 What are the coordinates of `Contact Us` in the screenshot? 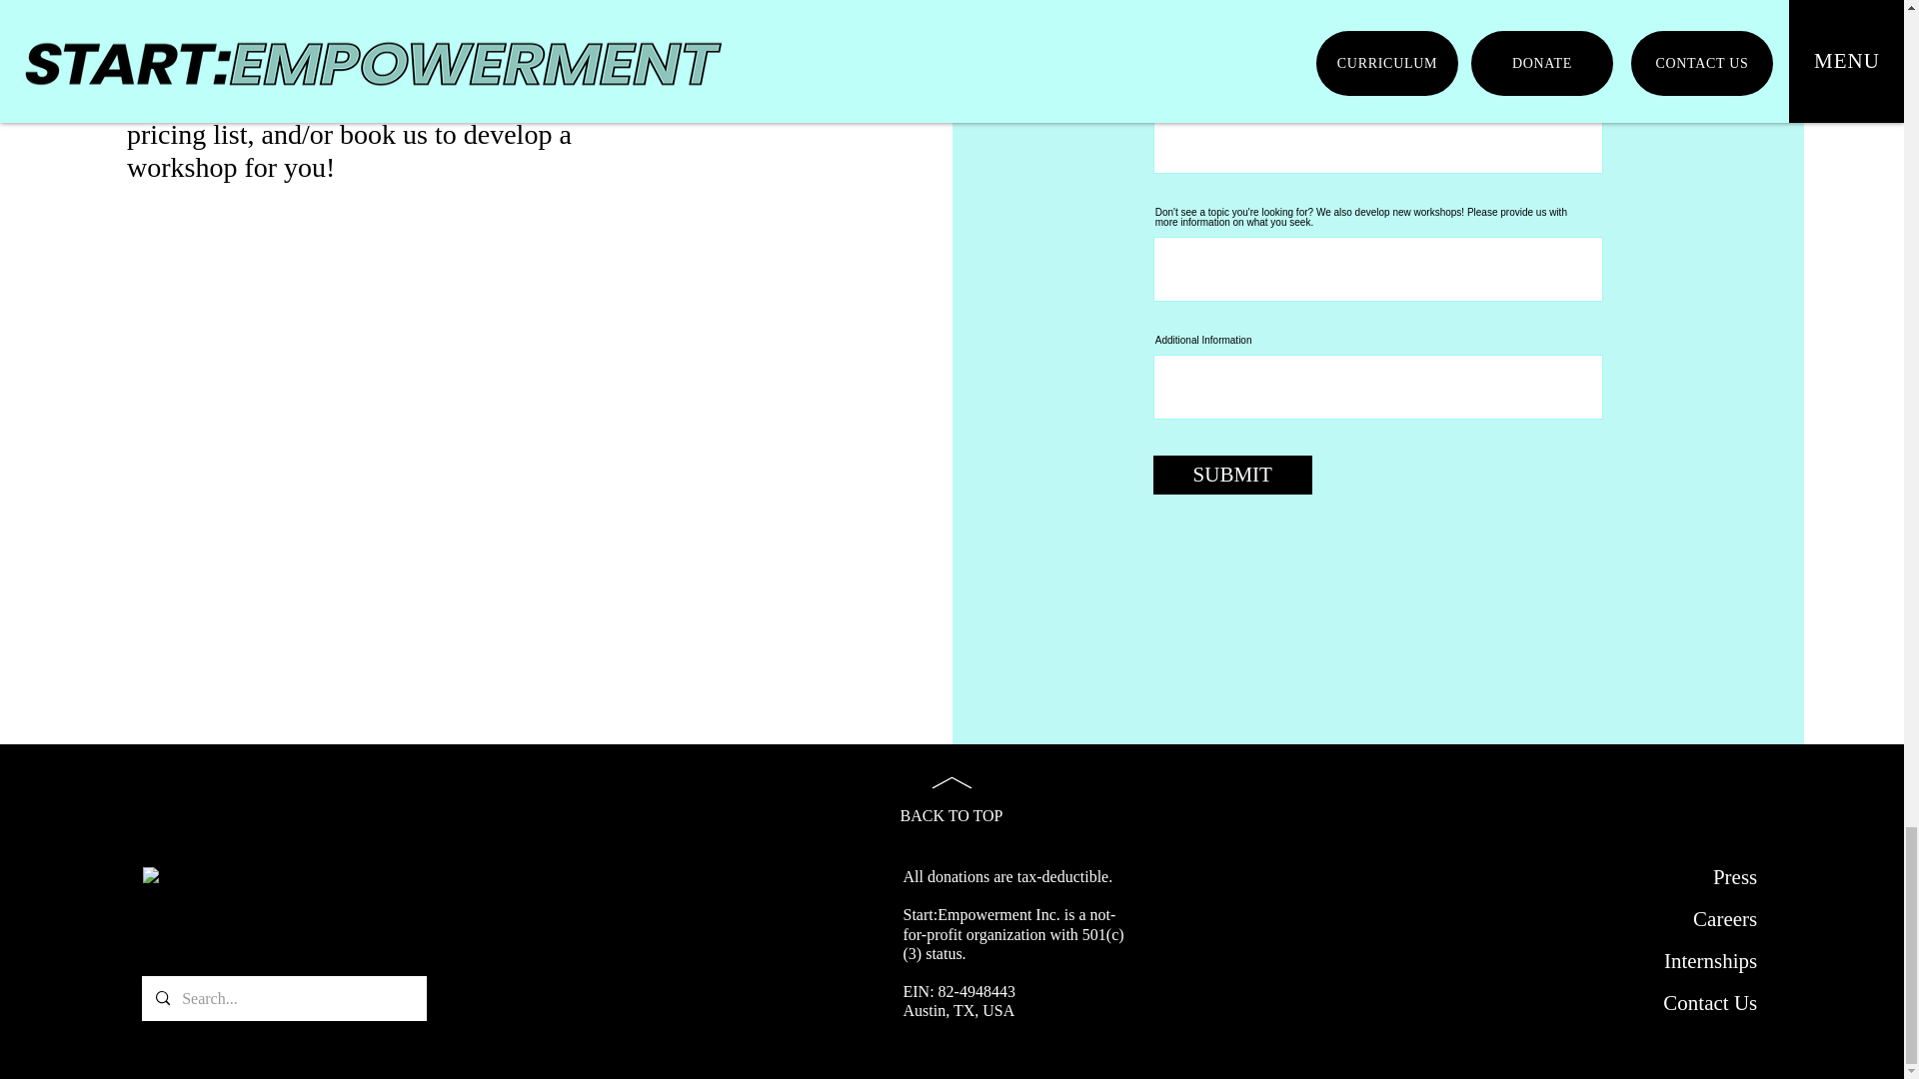 It's located at (1710, 1003).